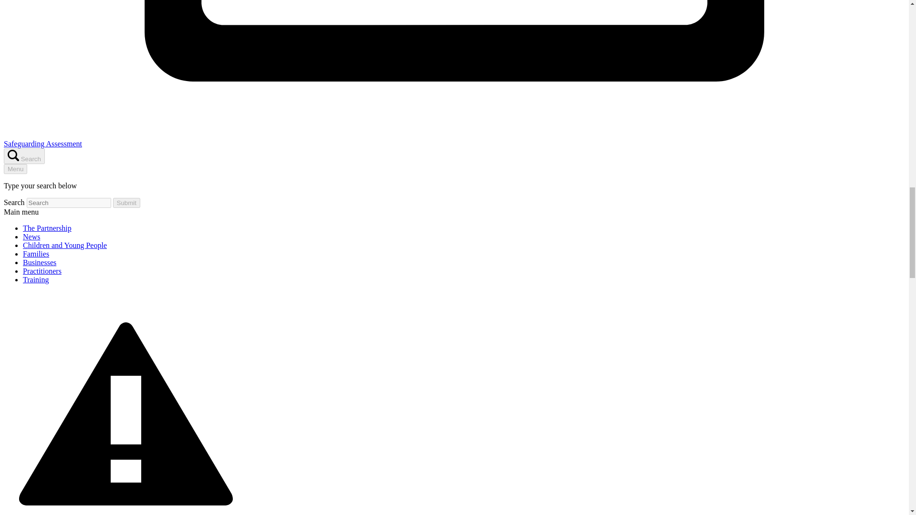  What do you see at coordinates (36, 279) in the screenshot?
I see `Training` at bounding box center [36, 279].